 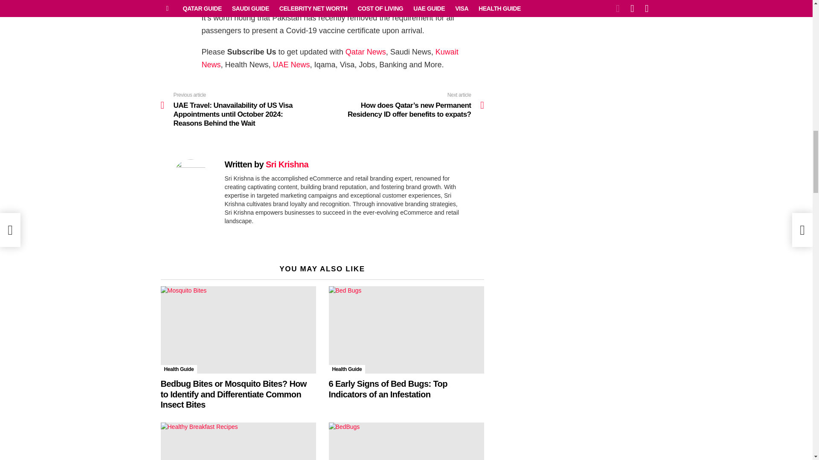 I want to click on UAE News, so click(x=291, y=65).